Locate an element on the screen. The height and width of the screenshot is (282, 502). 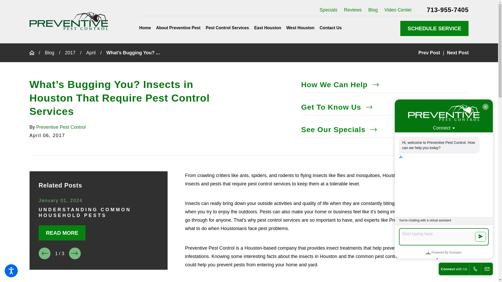
Blog is located at coordinates (373, 10).